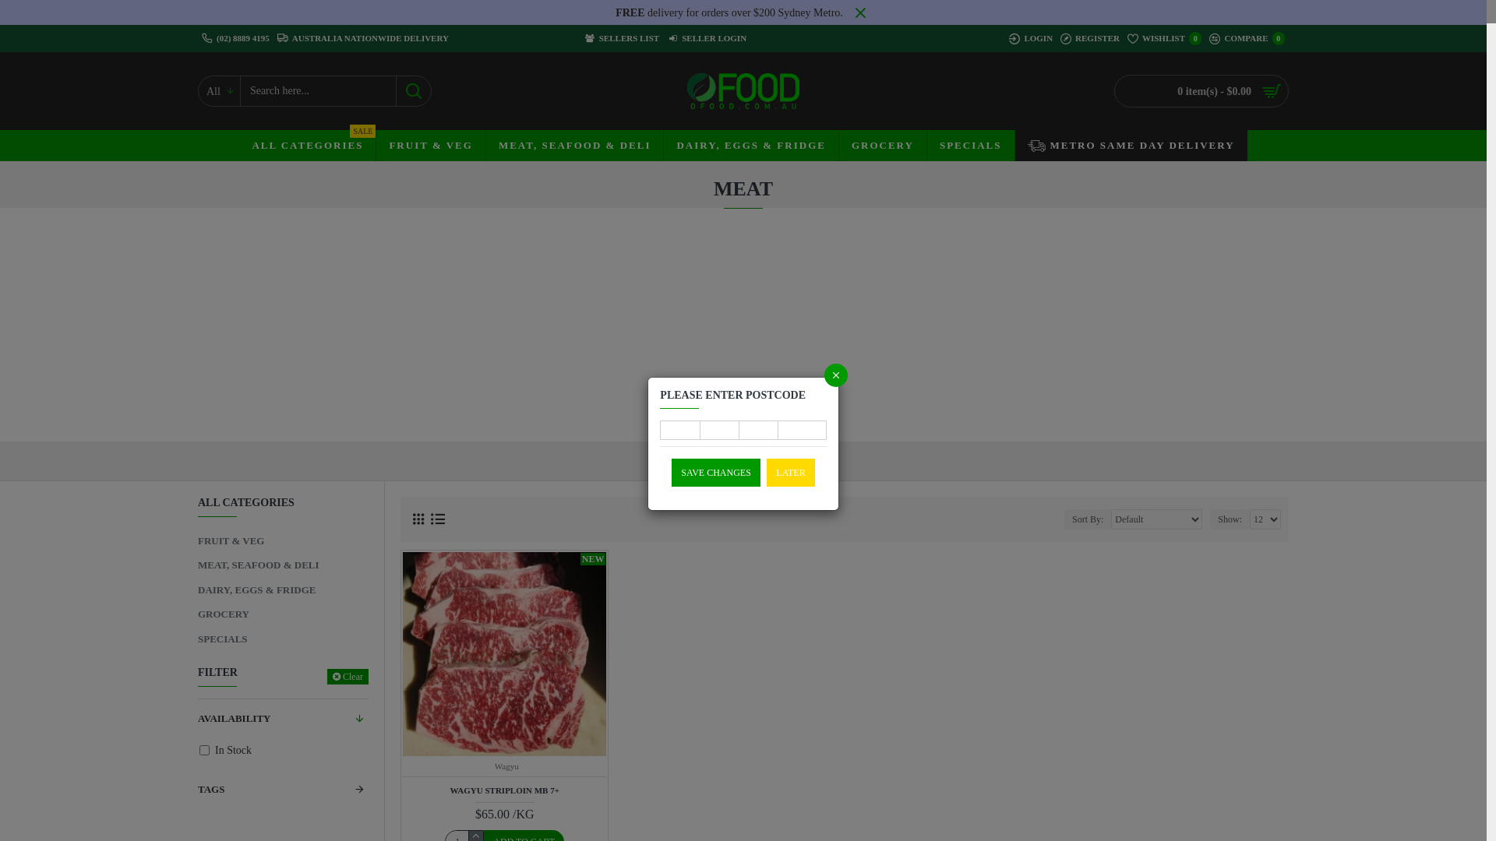 The height and width of the screenshot is (841, 1496). I want to click on oFood.com.au, so click(743, 91).